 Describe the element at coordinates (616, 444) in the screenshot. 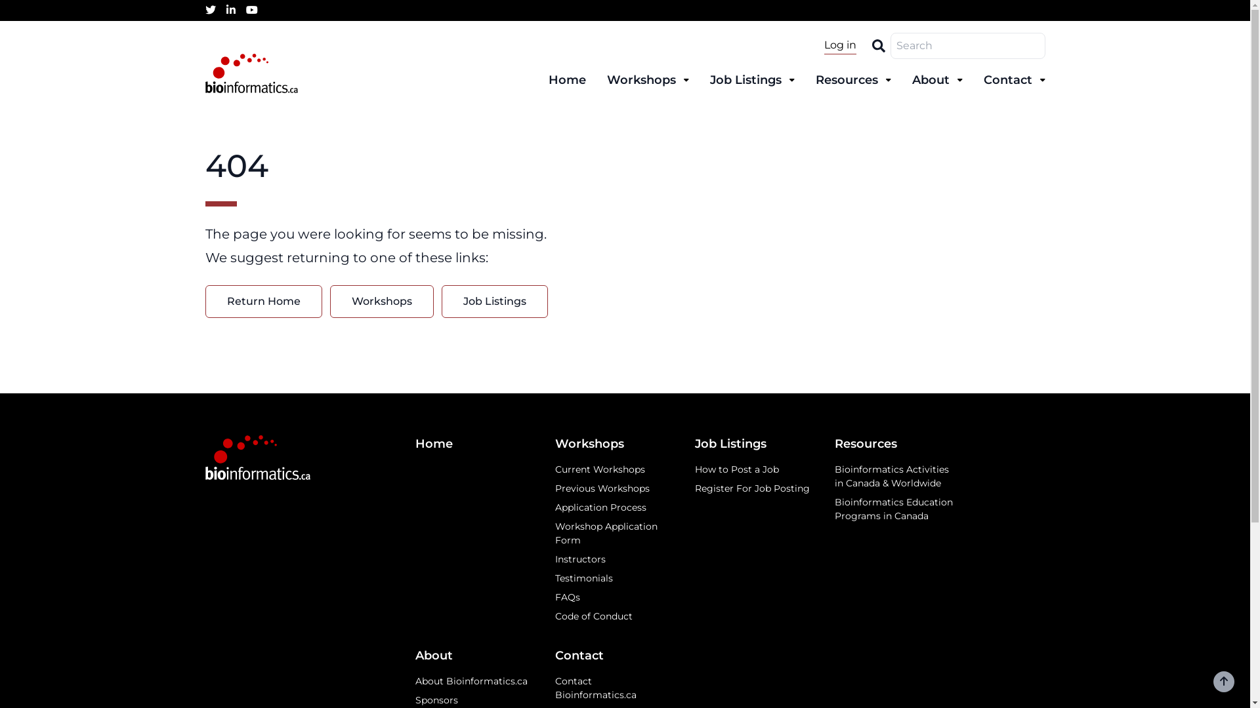

I see `Workshops` at that location.